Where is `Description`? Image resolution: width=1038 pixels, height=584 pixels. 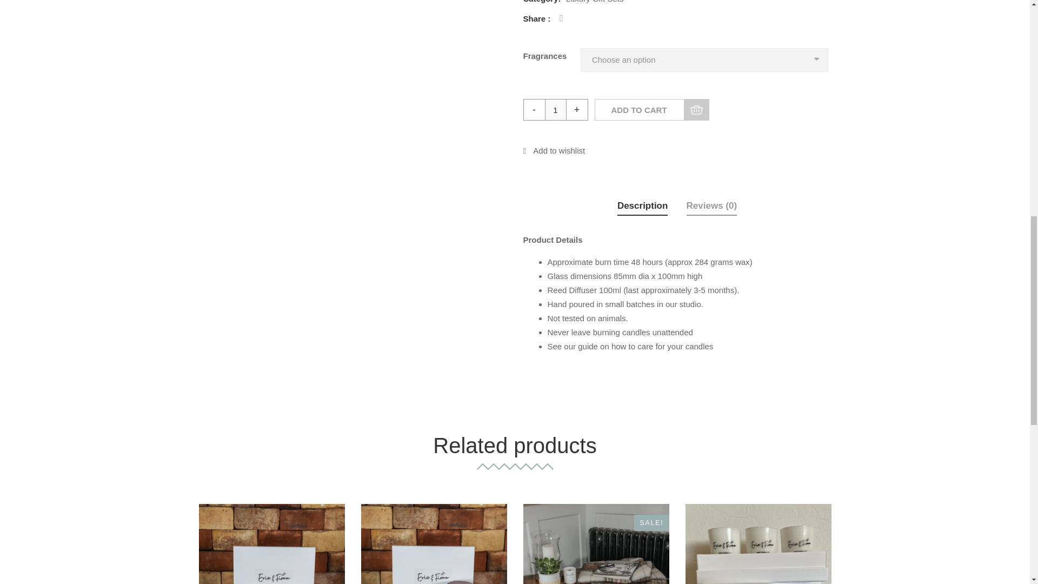
Description is located at coordinates (643, 207).